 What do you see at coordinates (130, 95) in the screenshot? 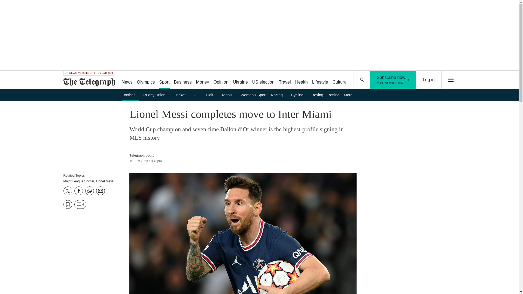
I see `Travel` at bounding box center [130, 95].